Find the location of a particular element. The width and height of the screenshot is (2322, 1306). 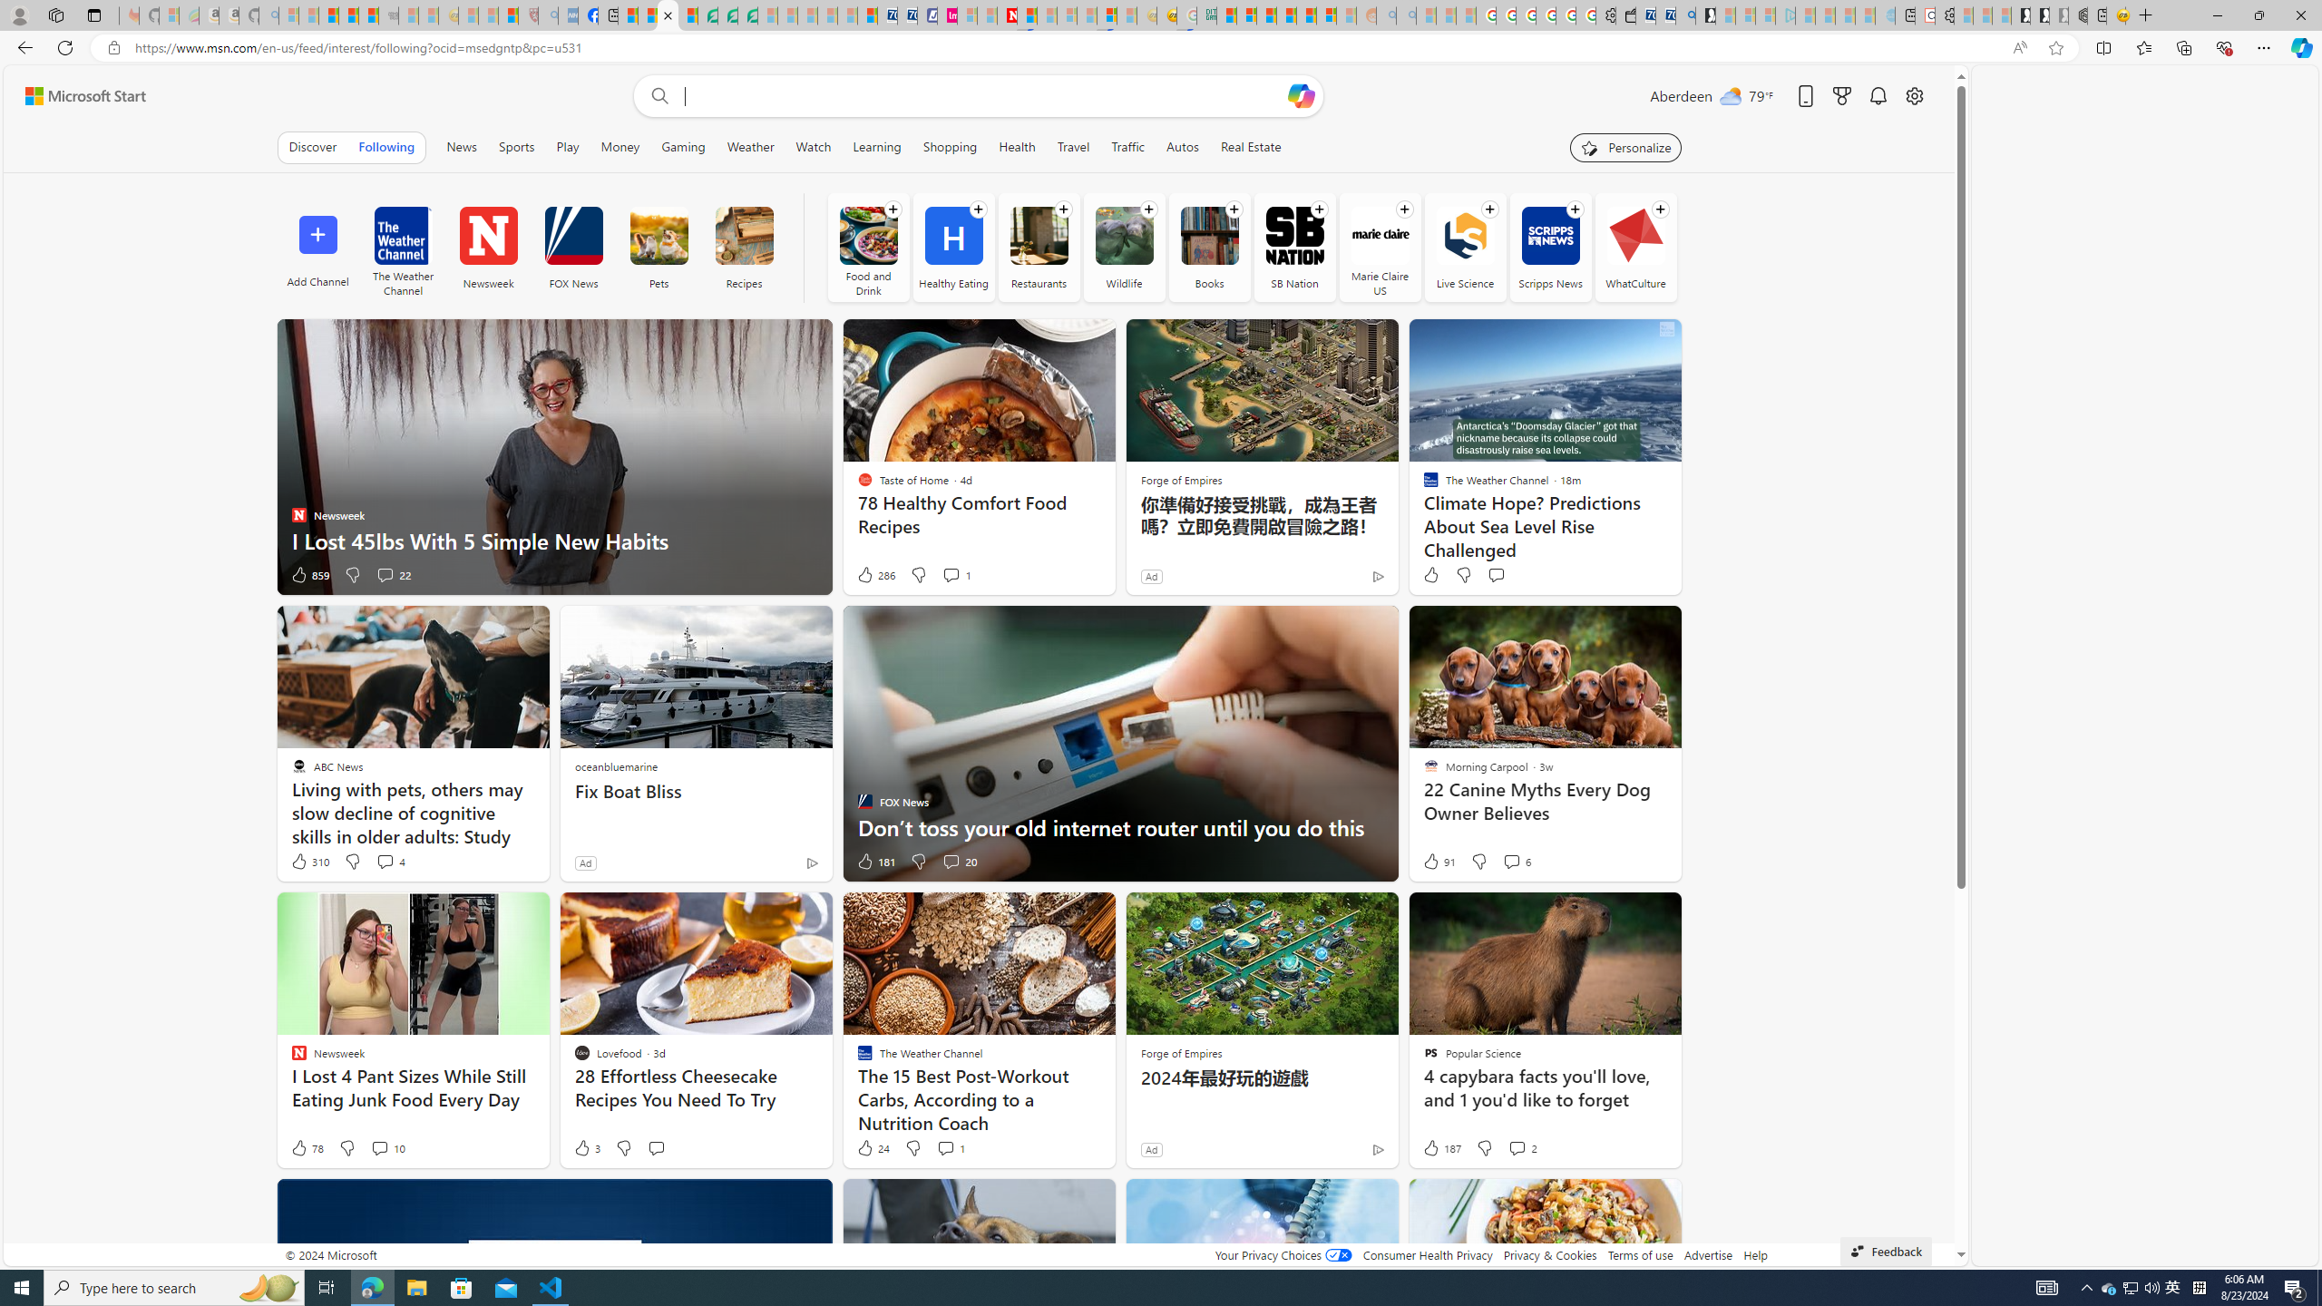

Food and Drink is located at coordinates (868, 236).